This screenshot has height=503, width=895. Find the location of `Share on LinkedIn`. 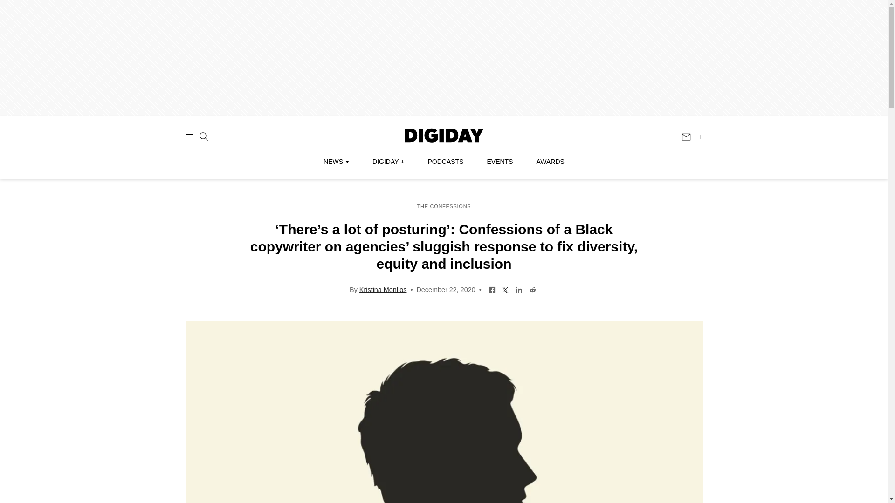

Share on LinkedIn is located at coordinates (519, 289).